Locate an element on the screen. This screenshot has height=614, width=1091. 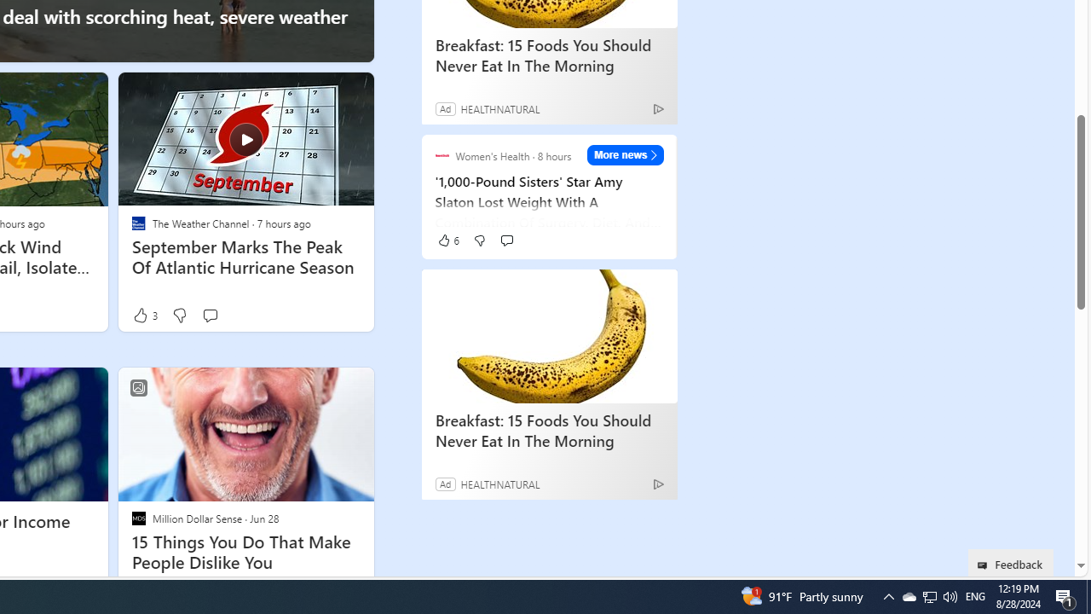
More news is located at coordinates (626, 154).